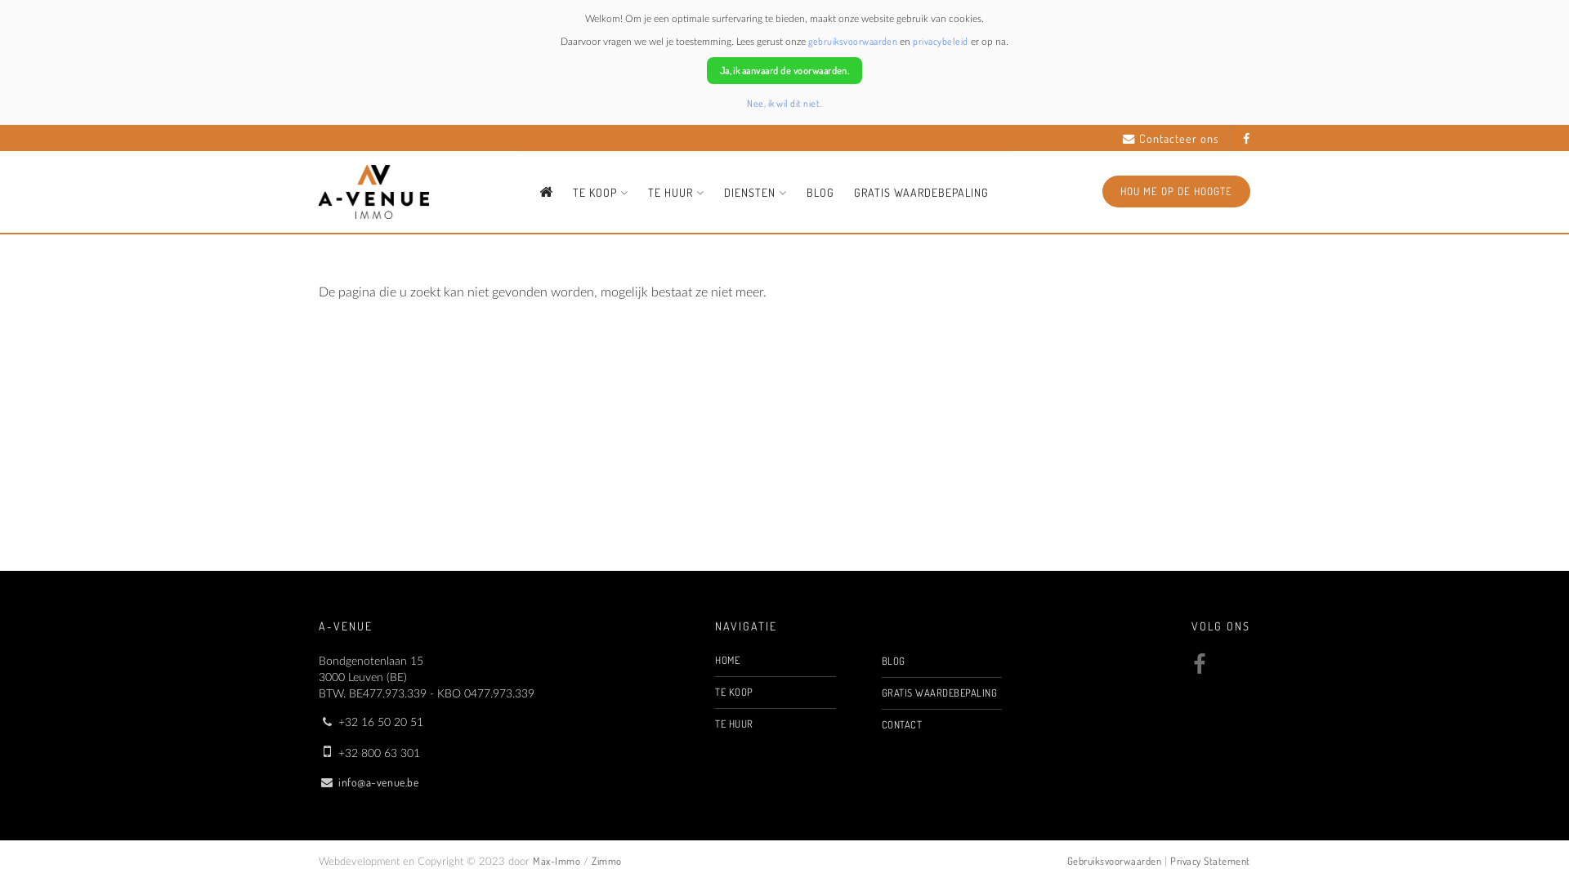 The width and height of the screenshot is (1569, 882). I want to click on TE HUUR, so click(677, 193).